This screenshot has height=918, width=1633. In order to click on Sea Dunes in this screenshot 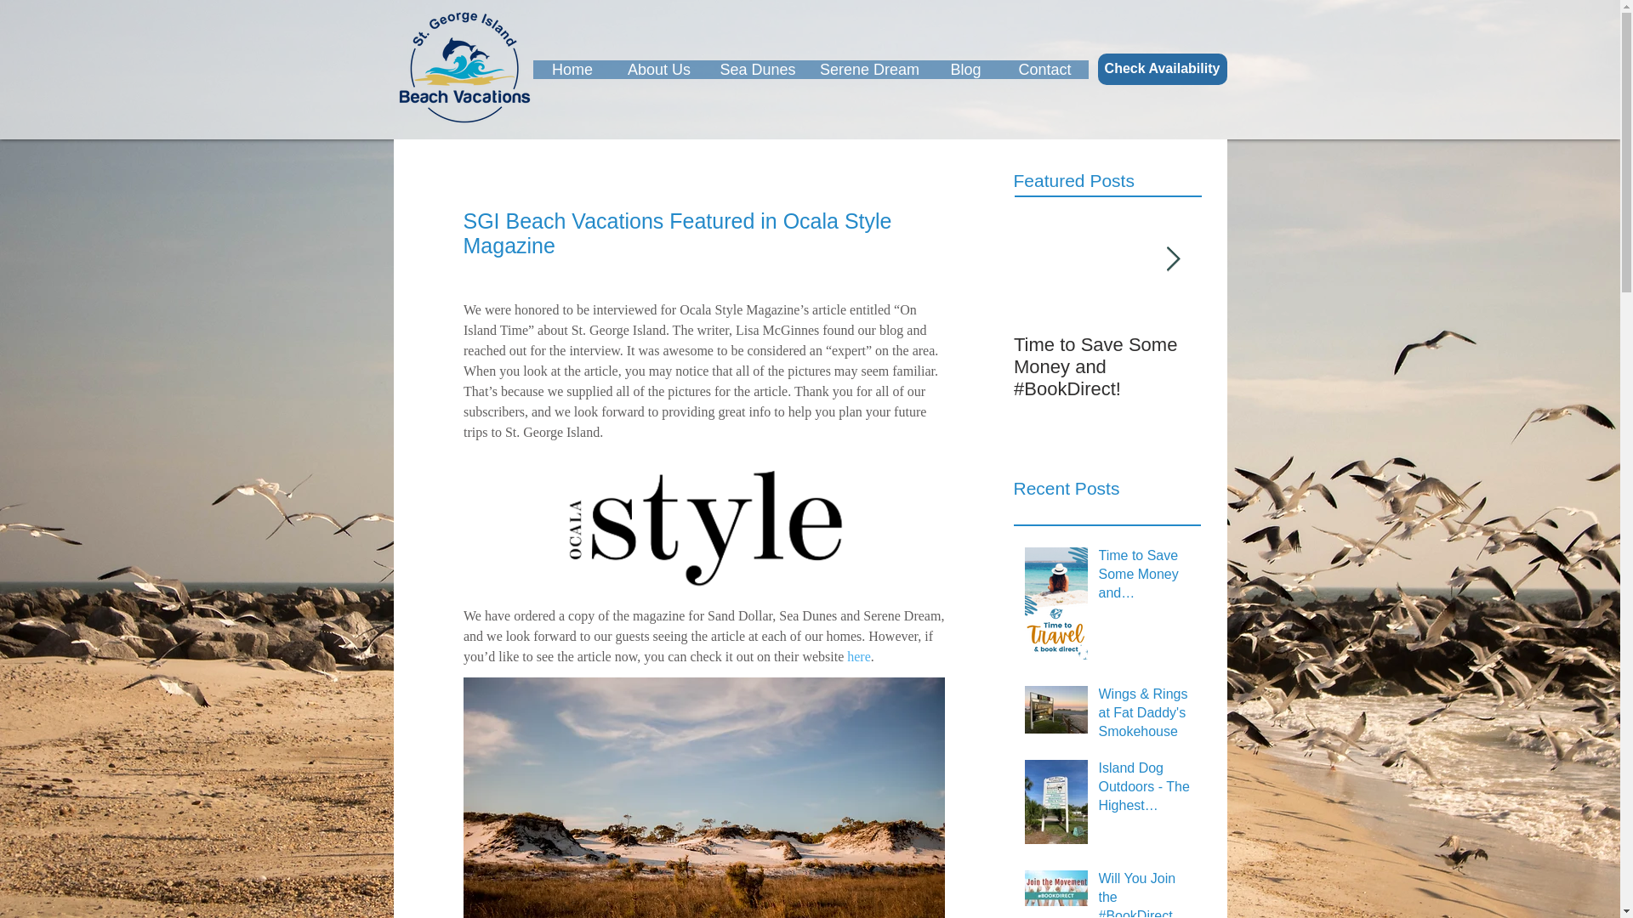, I will do `click(757, 70)`.